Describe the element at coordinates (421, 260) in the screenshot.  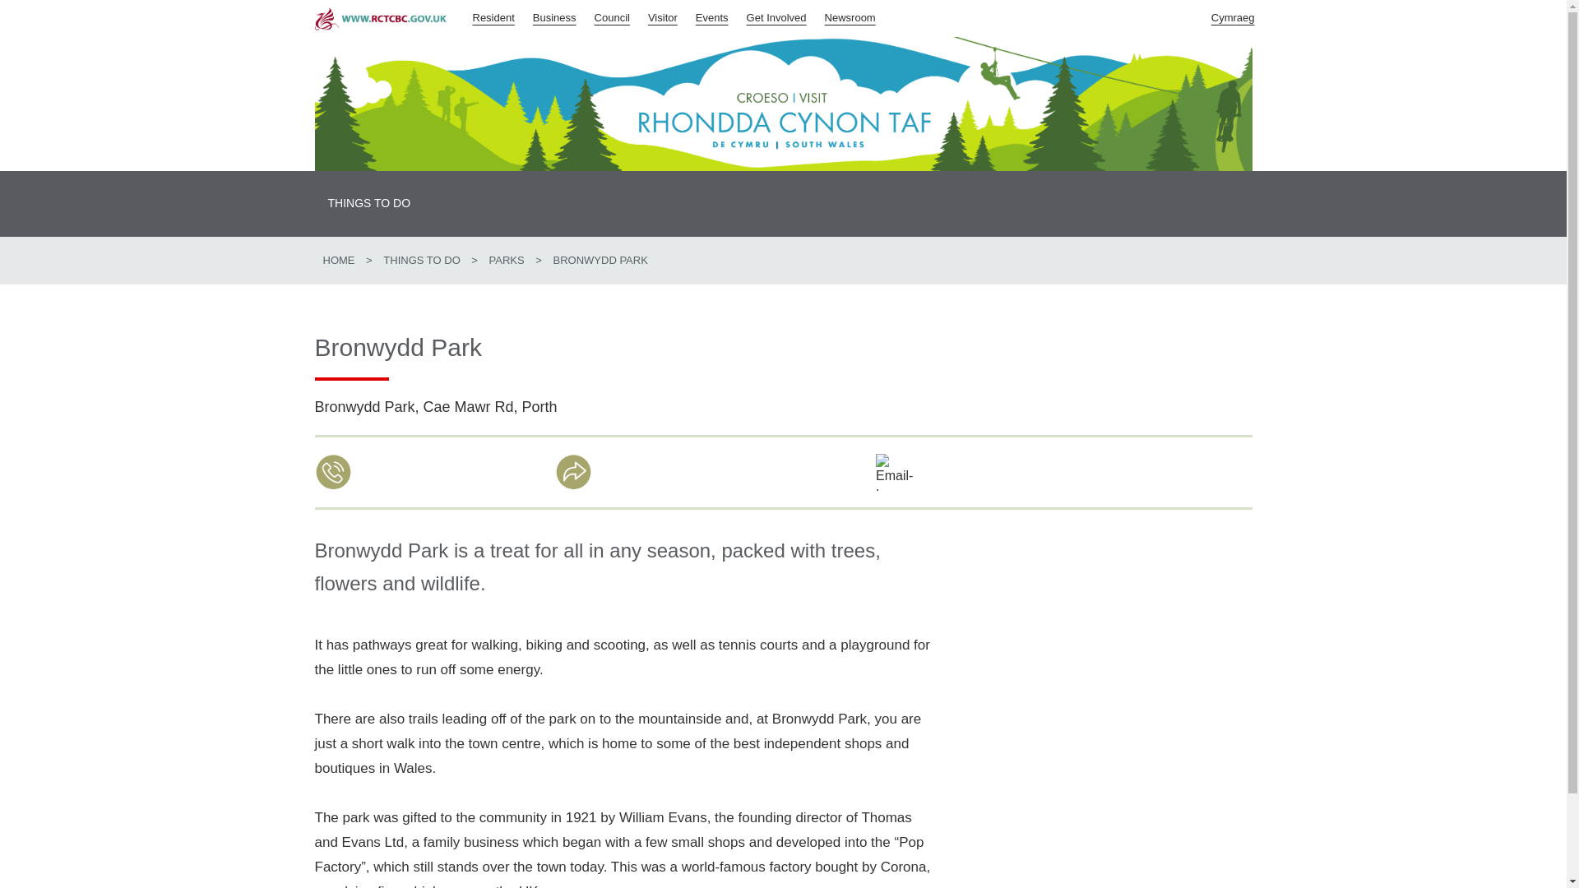
I see `THINGS TO DO` at that location.